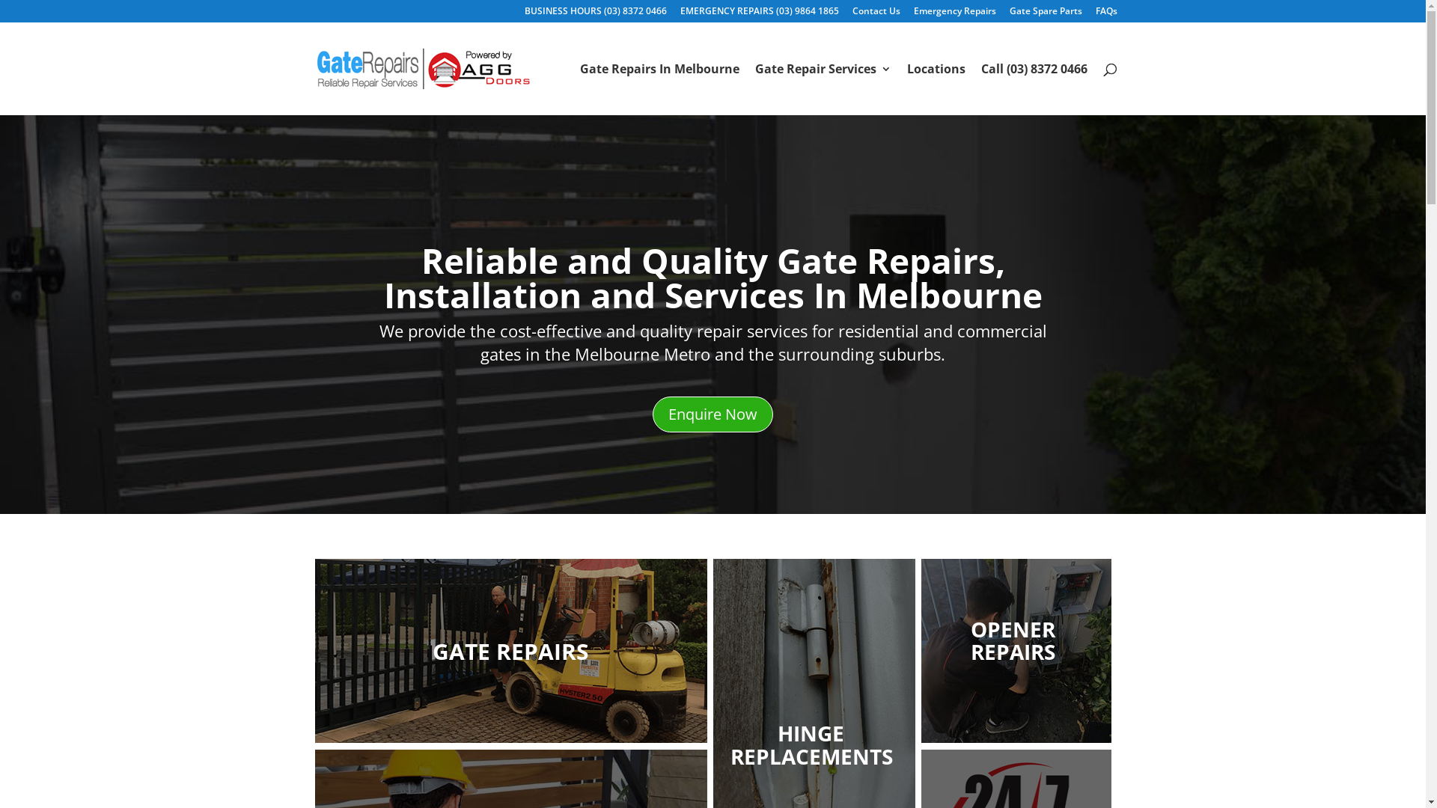 The image size is (1437, 808). I want to click on Contact Us, so click(876, 15).